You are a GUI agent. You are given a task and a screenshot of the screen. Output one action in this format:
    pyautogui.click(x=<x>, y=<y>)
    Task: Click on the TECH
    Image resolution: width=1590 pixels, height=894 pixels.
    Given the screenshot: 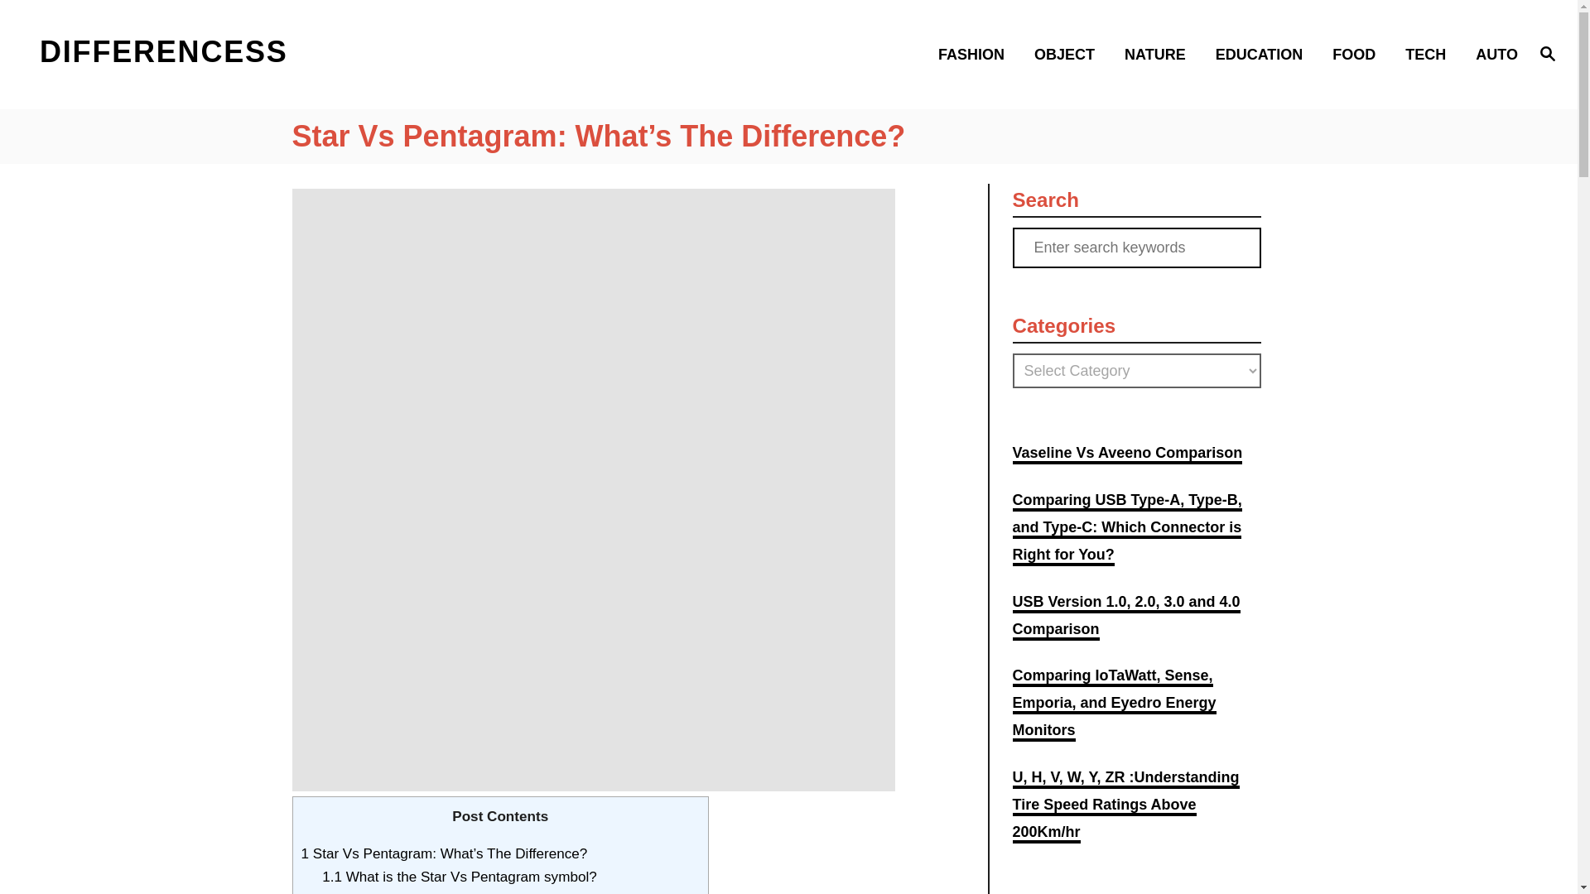 What is the action you would take?
    pyautogui.click(x=1431, y=53)
    